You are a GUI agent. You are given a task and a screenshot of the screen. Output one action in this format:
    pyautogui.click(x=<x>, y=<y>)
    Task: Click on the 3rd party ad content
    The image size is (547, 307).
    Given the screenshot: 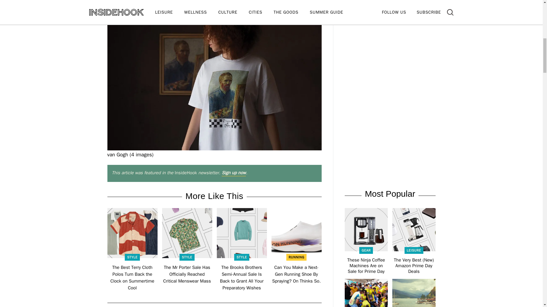 What is the action you would take?
    pyautogui.click(x=390, y=7)
    